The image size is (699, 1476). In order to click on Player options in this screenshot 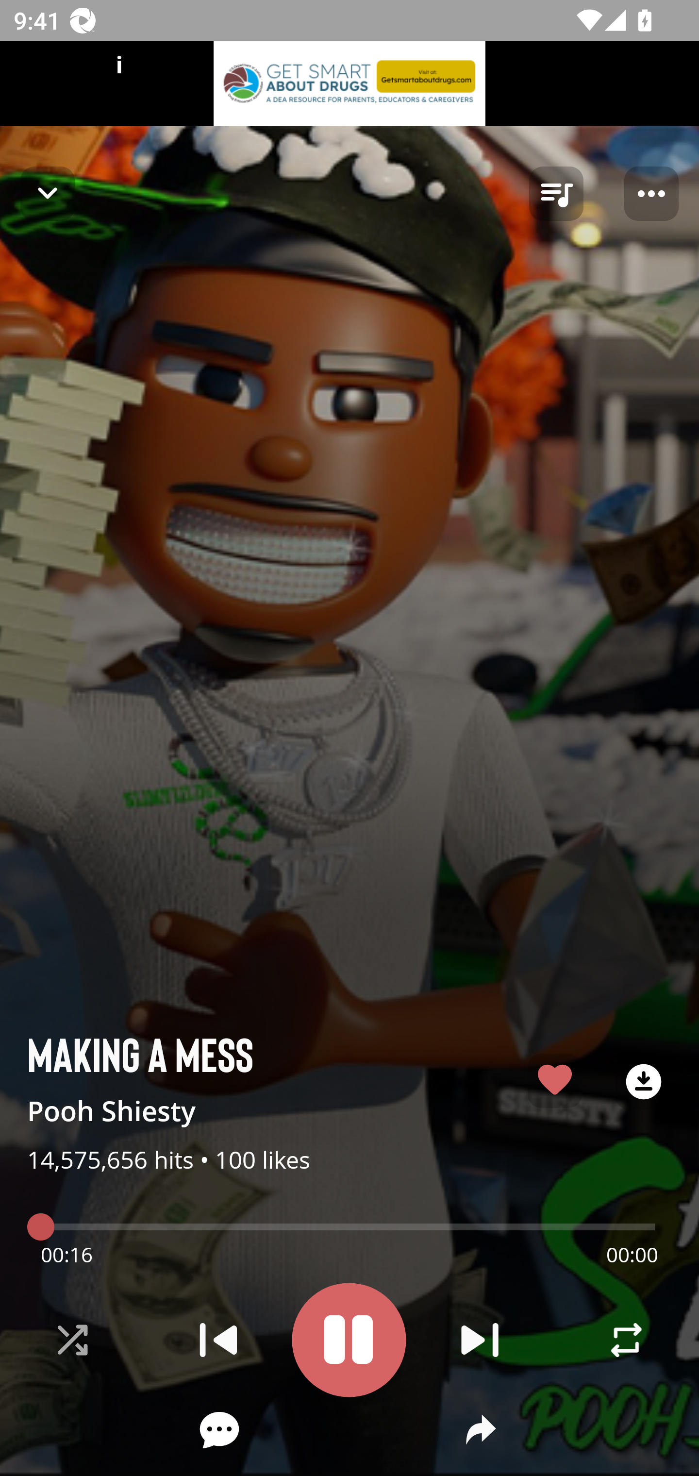, I will do `click(651, 194)`.